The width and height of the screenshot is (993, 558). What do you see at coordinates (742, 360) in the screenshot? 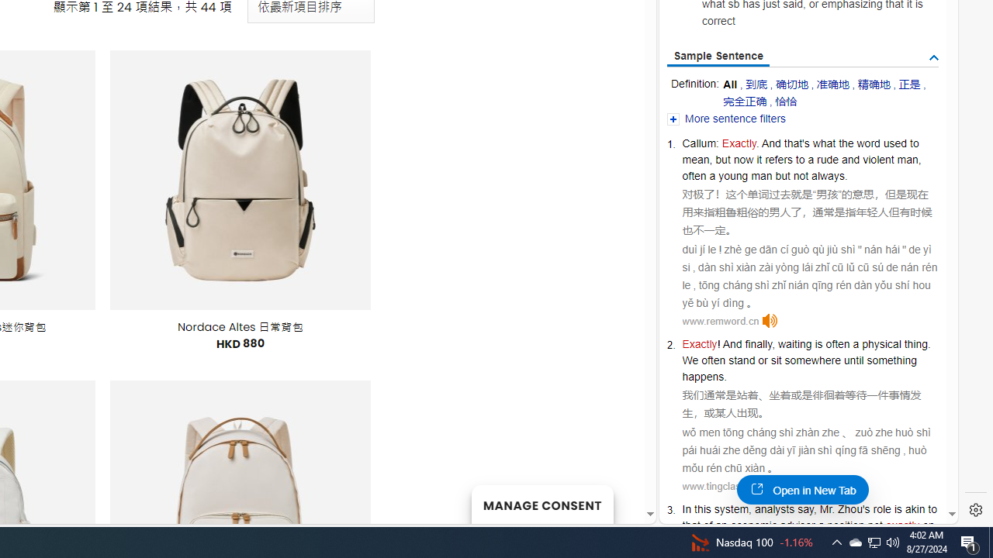
I see `stand` at bounding box center [742, 360].